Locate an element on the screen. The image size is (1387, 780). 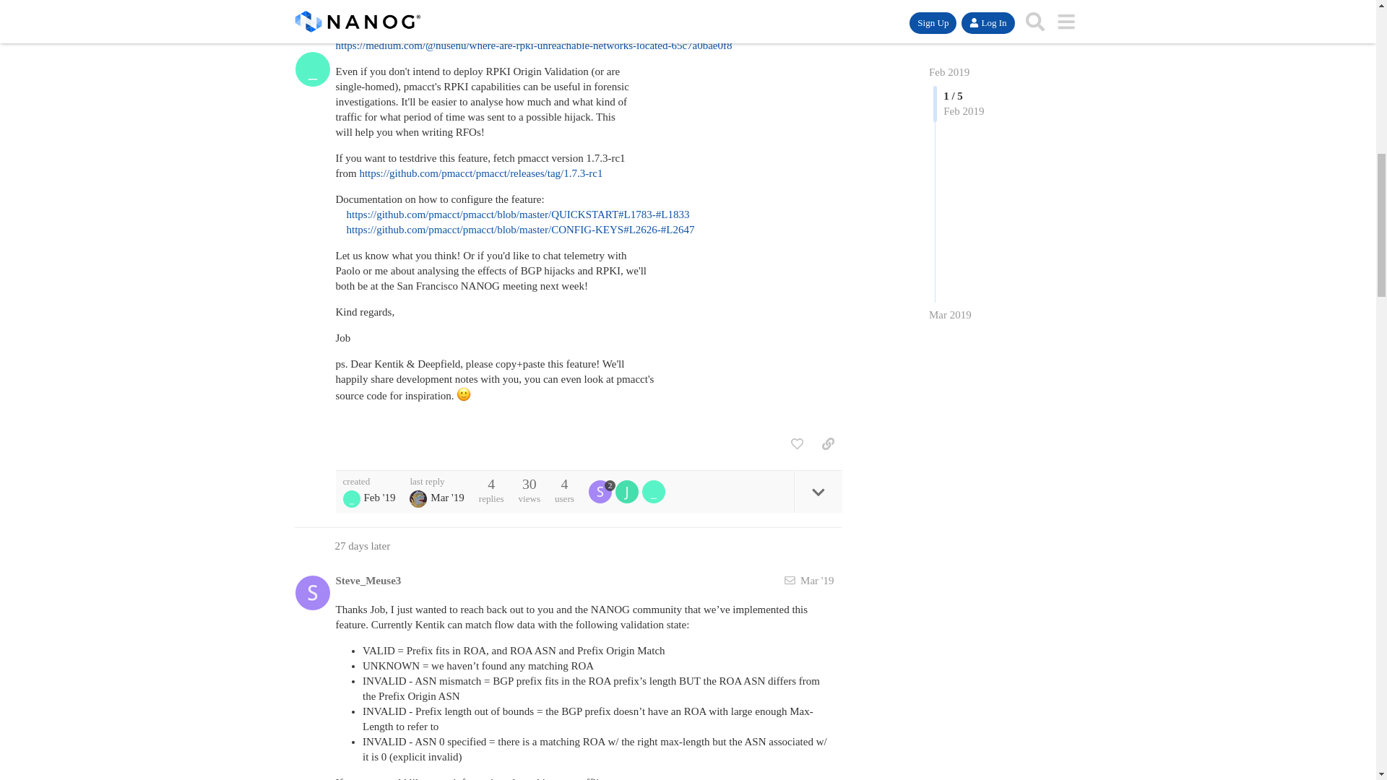
copy a link to this post to clipboard is located at coordinates (828, 443).